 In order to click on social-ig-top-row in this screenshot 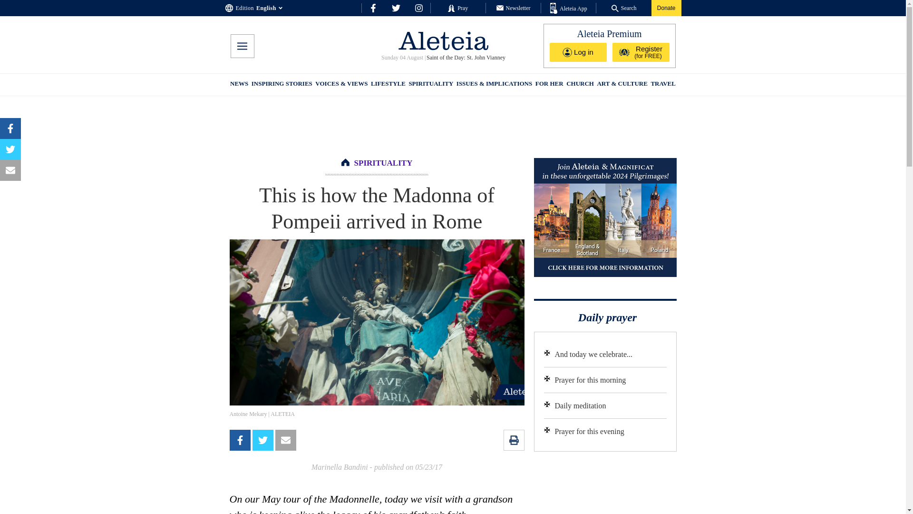, I will do `click(418, 8)`.